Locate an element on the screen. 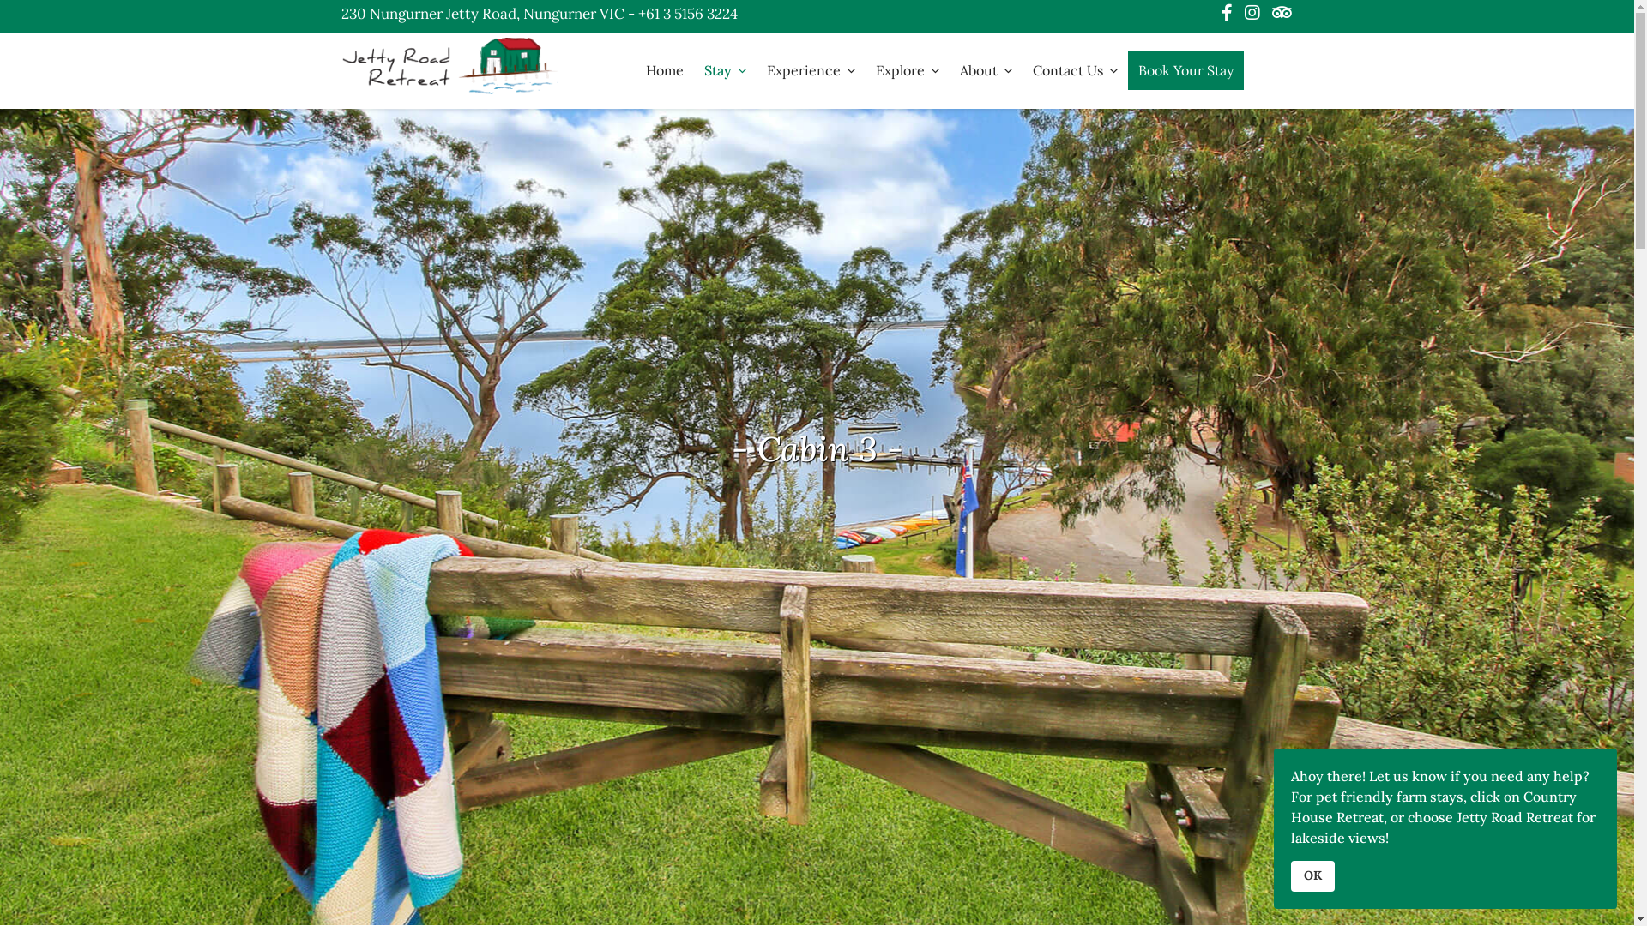  Book Your Stay is located at coordinates (1185, 70).